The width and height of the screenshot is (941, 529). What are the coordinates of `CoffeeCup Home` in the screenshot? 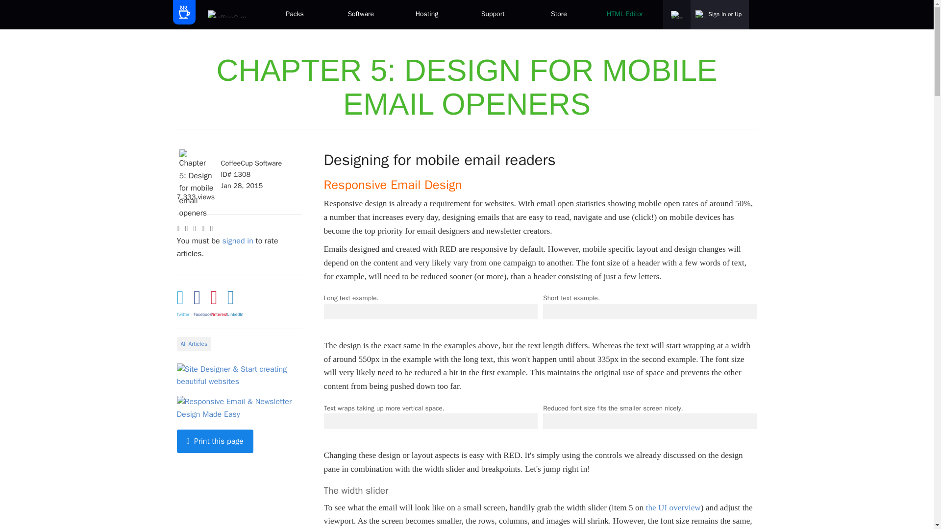 It's located at (228, 15).